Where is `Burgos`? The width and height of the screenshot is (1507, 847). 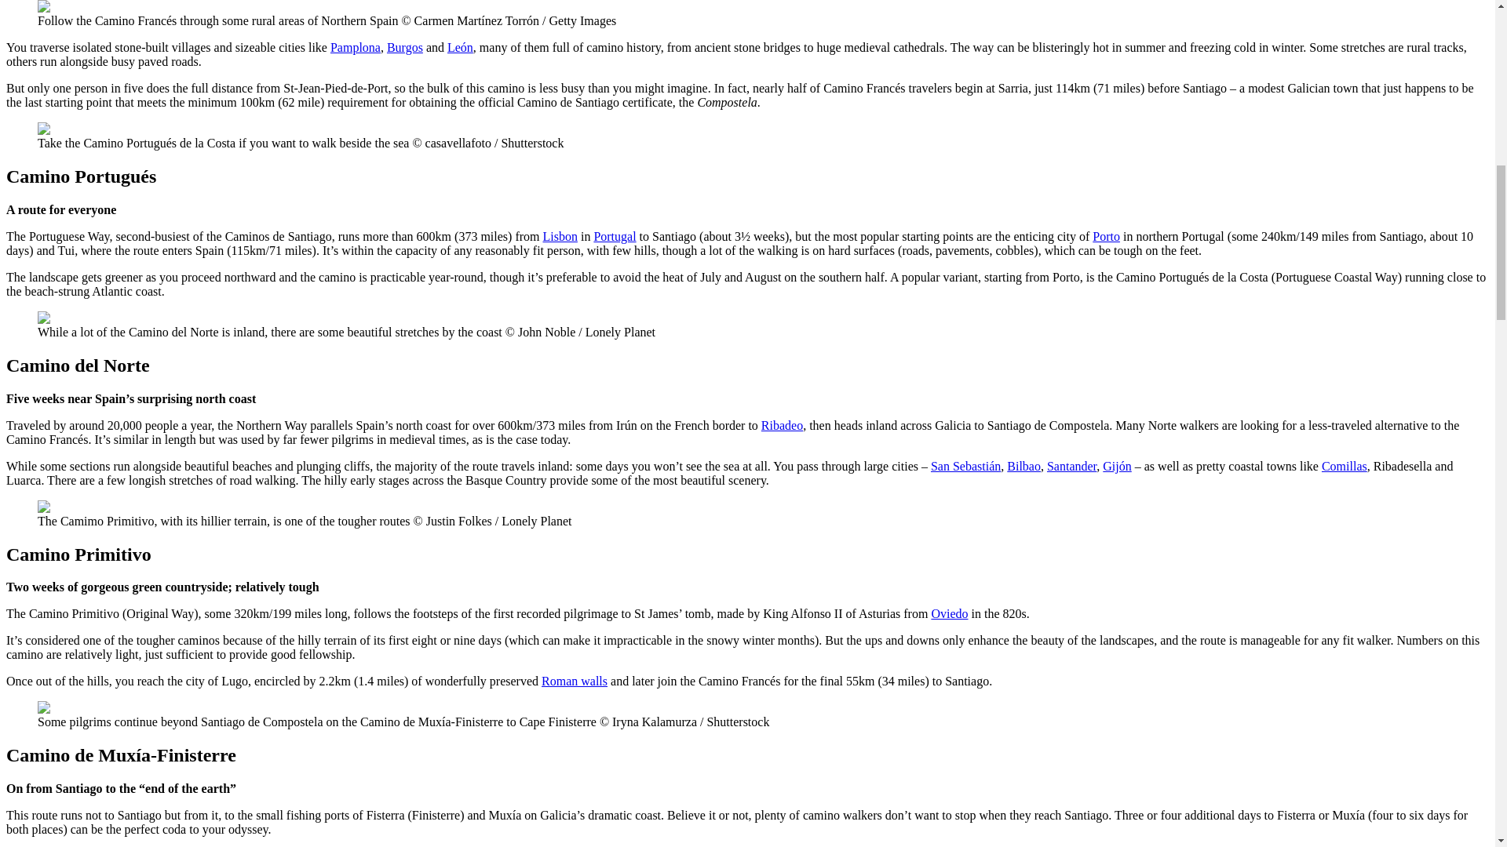
Burgos is located at coordinates (405, 47).